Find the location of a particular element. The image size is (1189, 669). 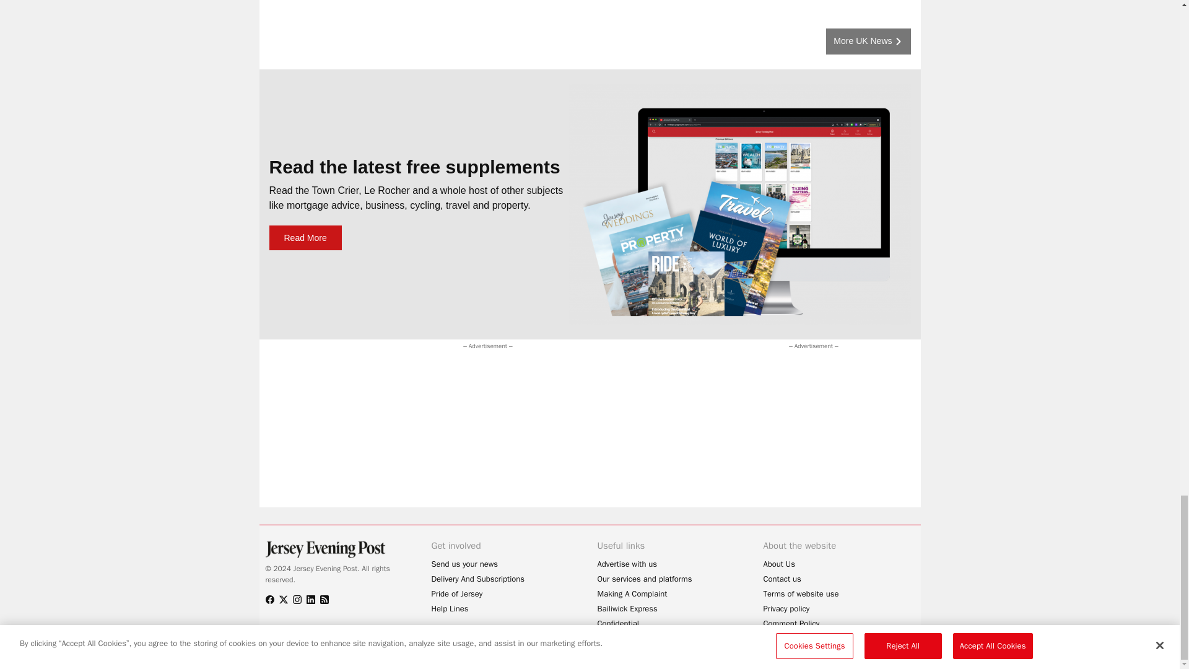

3rd party ad content is located at coordinates (799, 430).